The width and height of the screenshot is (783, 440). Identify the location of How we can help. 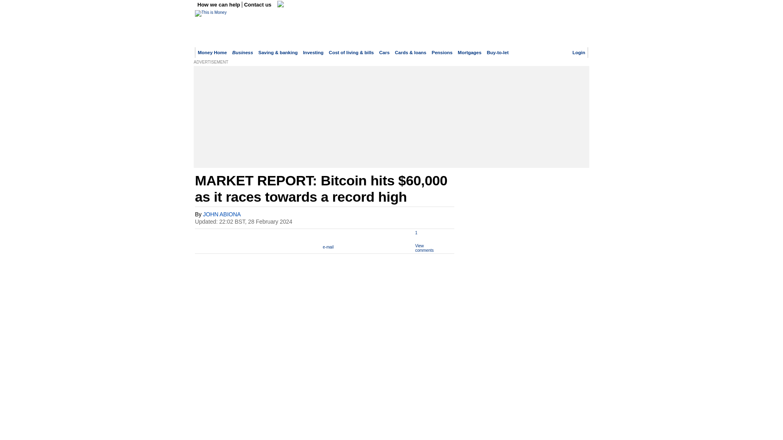
(219, 5).